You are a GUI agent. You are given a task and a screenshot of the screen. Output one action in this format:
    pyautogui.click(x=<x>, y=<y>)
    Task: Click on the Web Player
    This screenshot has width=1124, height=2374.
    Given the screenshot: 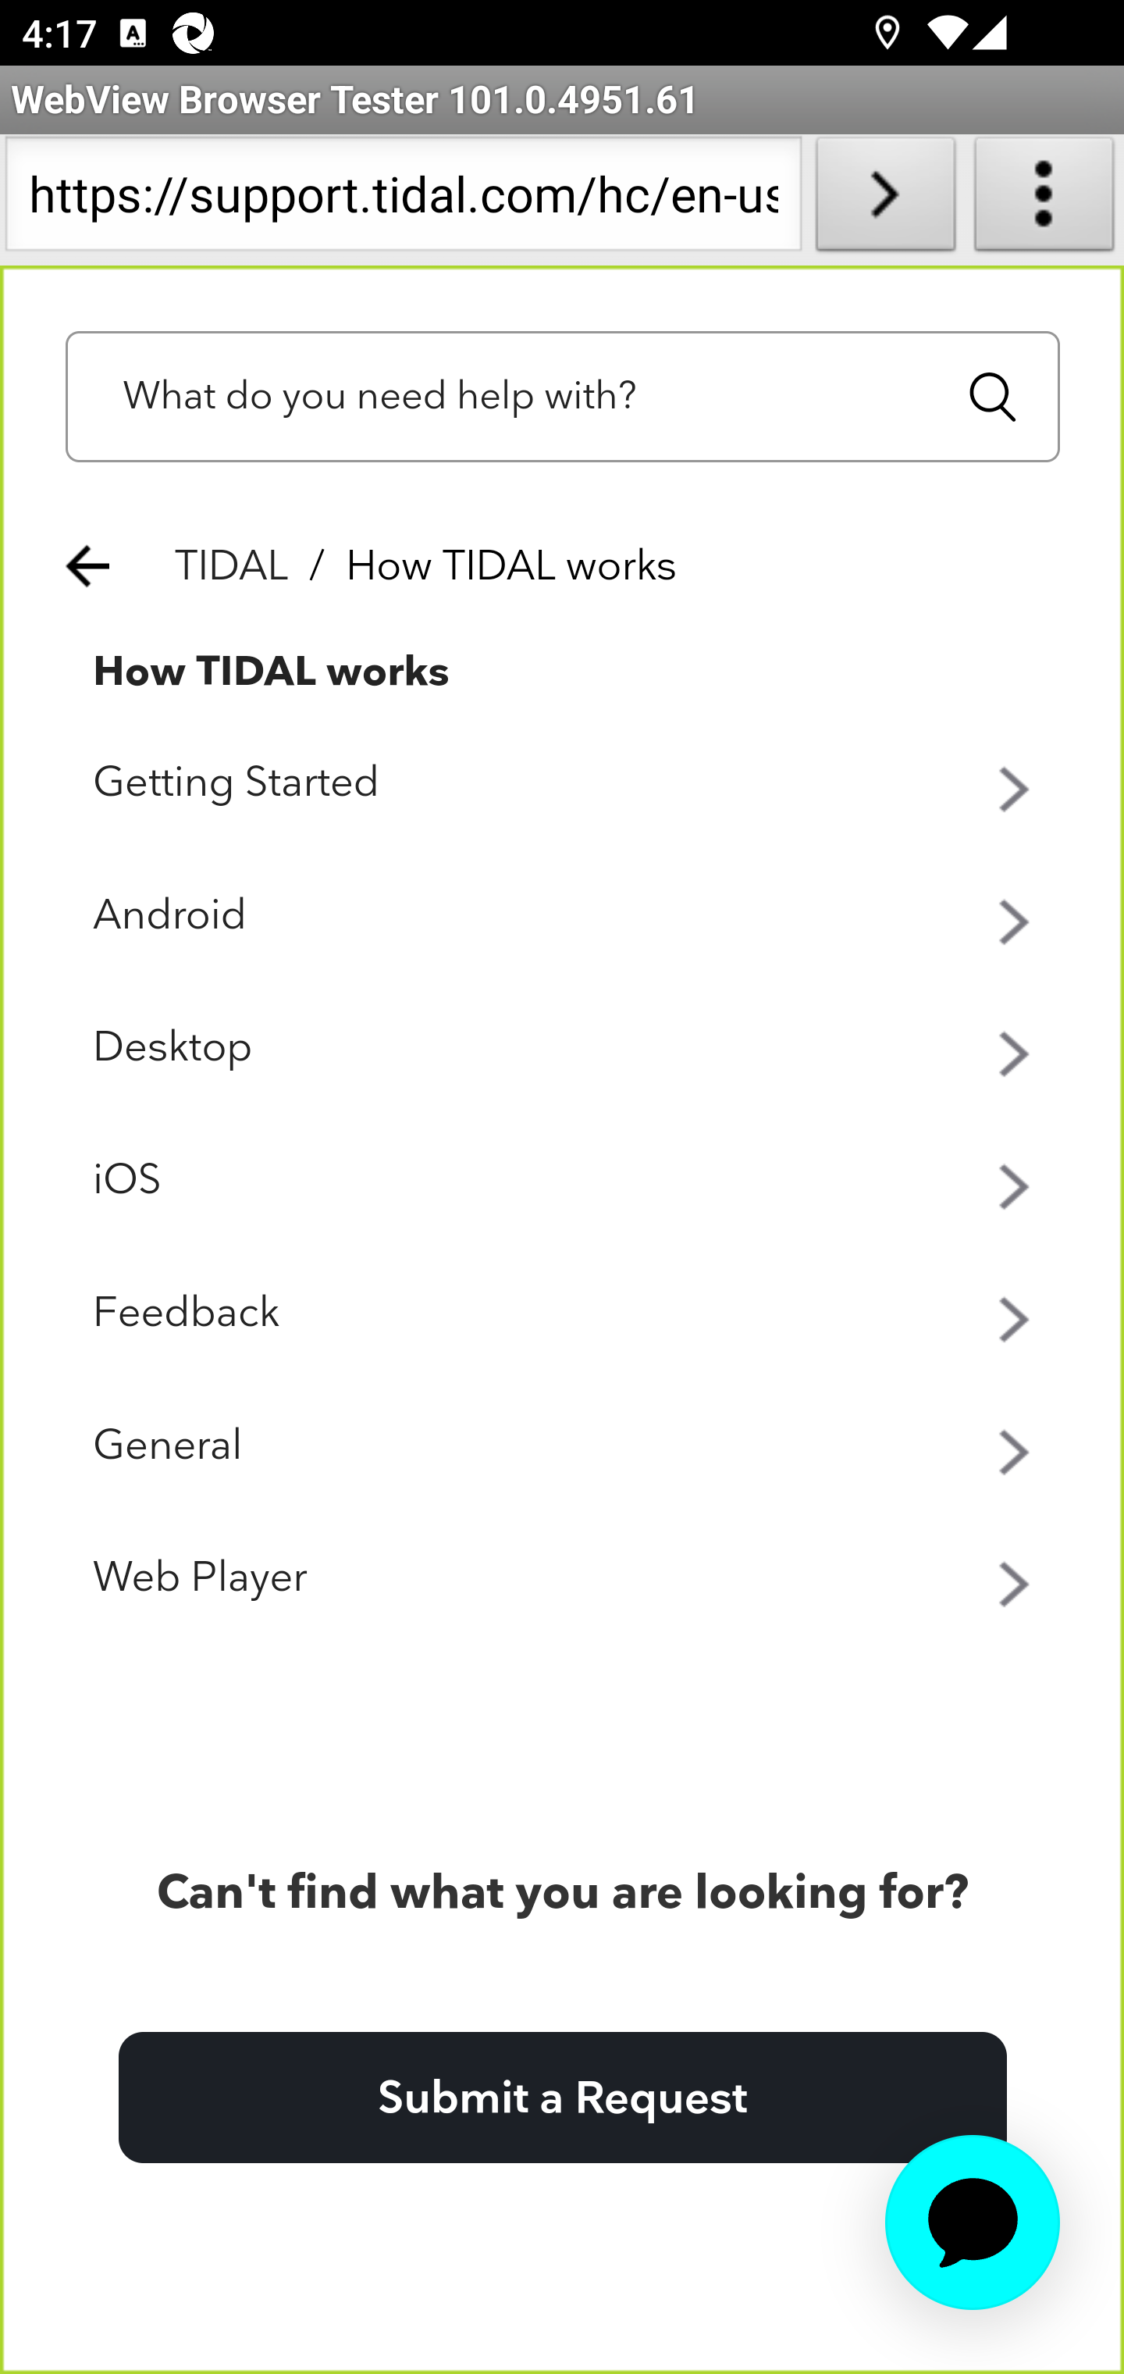 What is the action you would take?
    pyautogui.click(x=564, y=1579)
    